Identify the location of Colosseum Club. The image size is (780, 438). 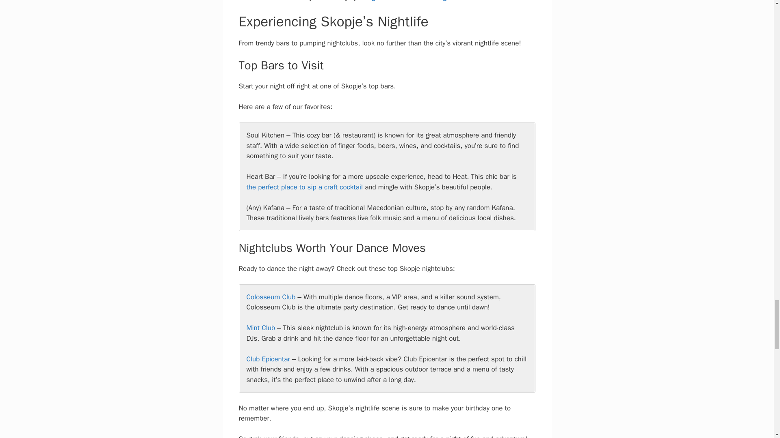
(271, 297).